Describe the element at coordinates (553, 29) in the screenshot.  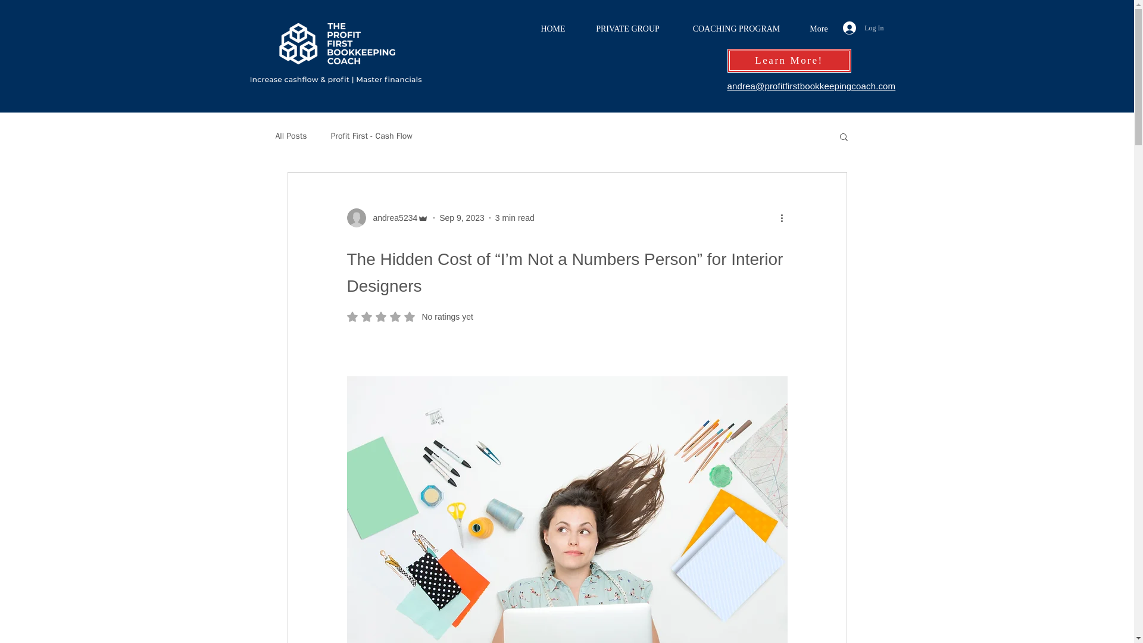
I see `Sep 9, 2023` at that location.